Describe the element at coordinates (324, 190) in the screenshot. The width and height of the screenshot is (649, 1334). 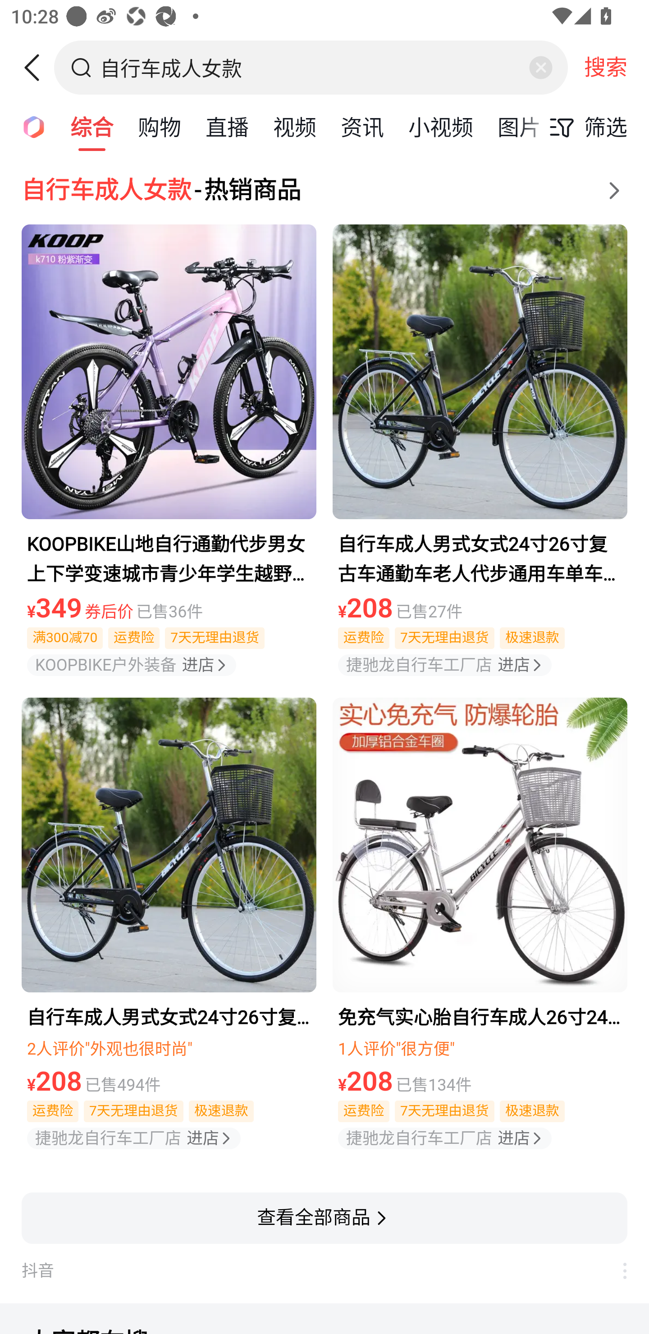
I see `自行车成人女款 -热销商品` at that location.